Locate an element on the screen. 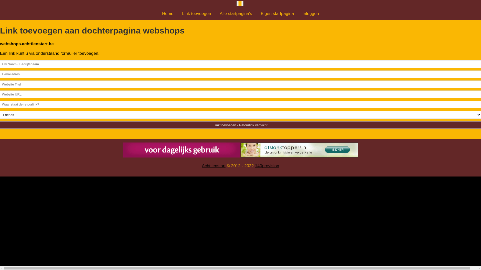 This screenshot has height=270, width=481. Inloggen is located at coordinates (311, 13).